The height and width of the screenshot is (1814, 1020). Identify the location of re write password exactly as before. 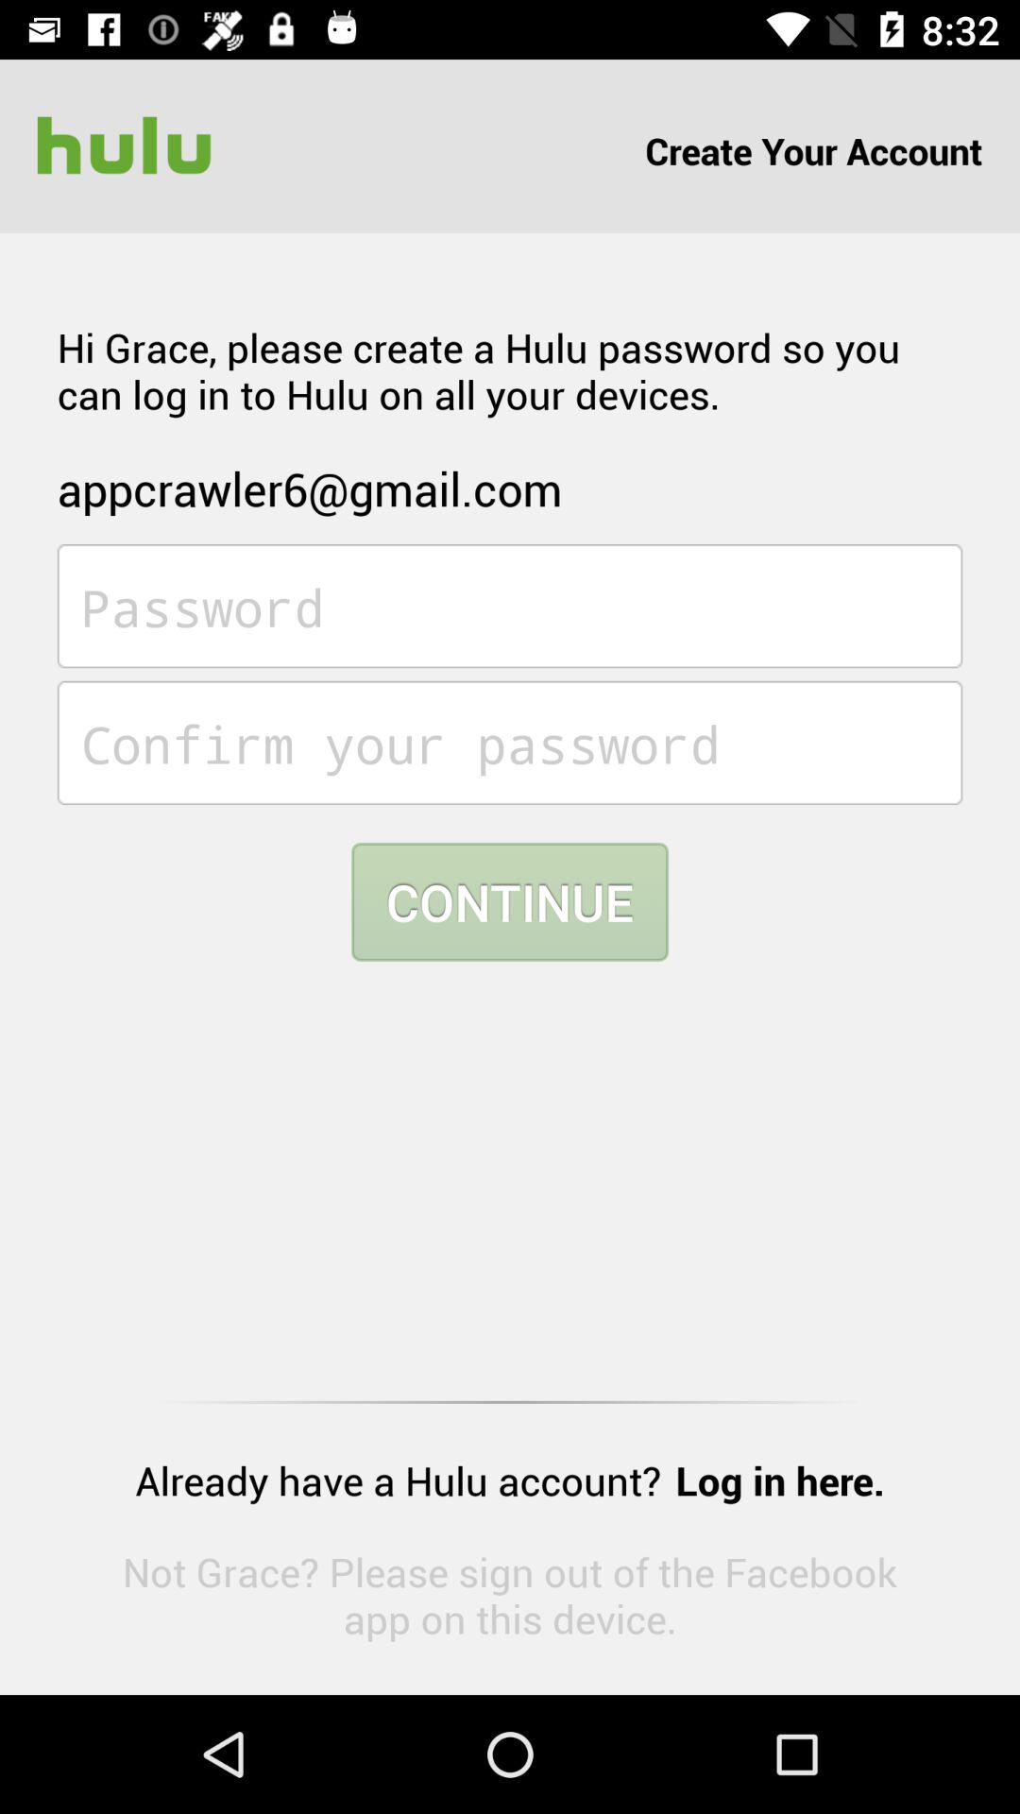
(510, 743).